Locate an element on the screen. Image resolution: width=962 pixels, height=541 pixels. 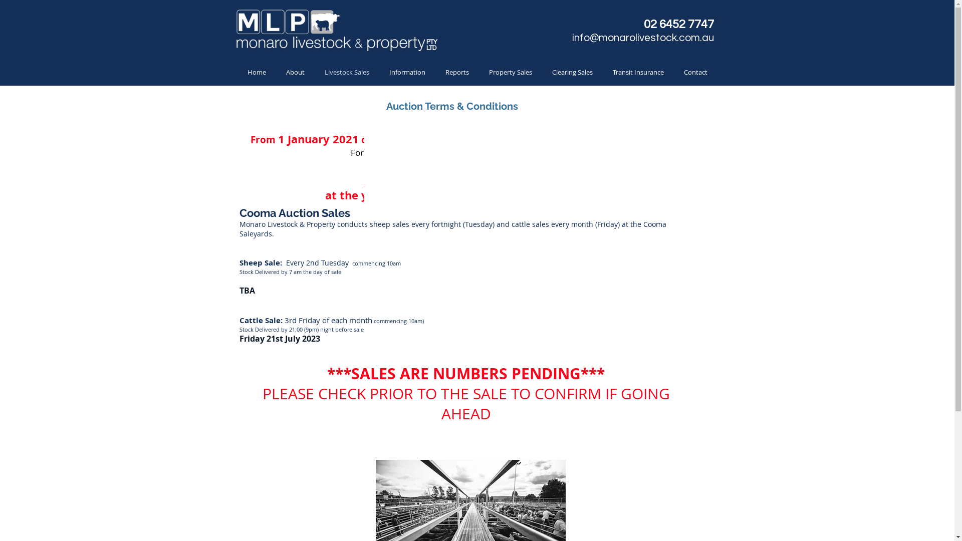
Home is located at coordinates (257, 72).